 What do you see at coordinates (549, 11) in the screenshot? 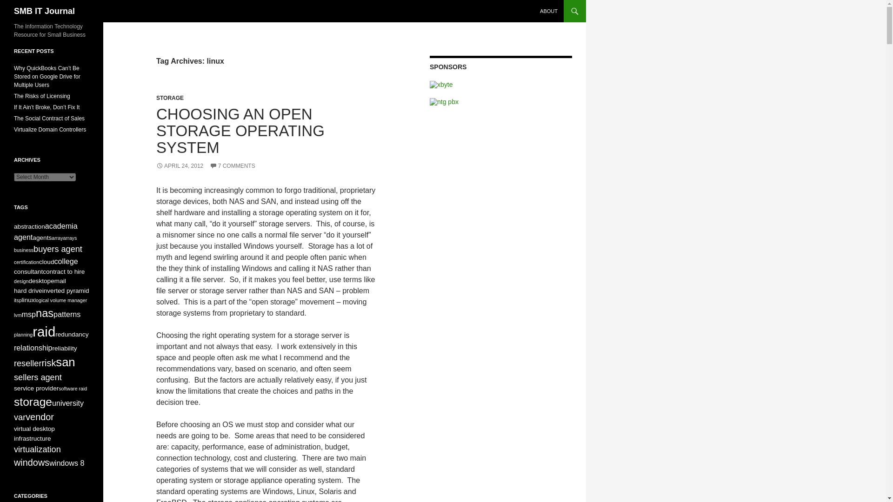
I see `ABOUT` at bounding box center [549, 11].